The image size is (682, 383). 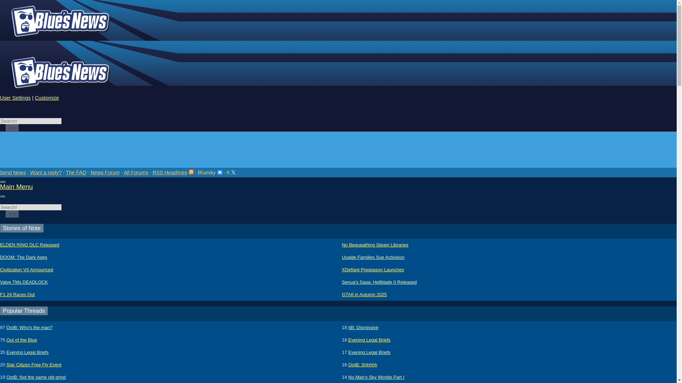 What do you see at coordinates (13, 172) in the screenshot?
I see `Send News` at bounding box center [13, 172].